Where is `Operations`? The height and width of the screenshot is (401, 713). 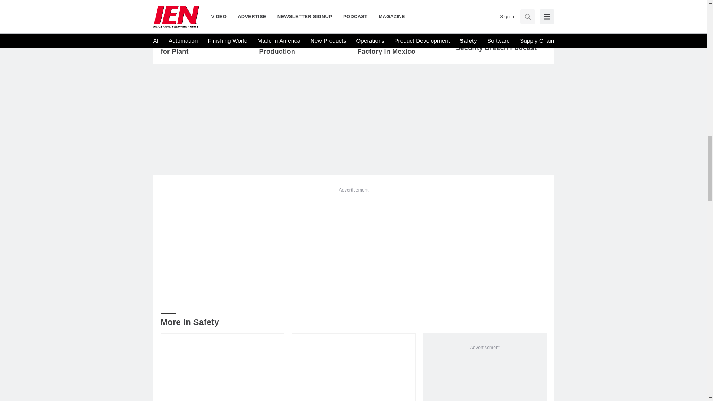 Operations is located at coordinates (281, 30).